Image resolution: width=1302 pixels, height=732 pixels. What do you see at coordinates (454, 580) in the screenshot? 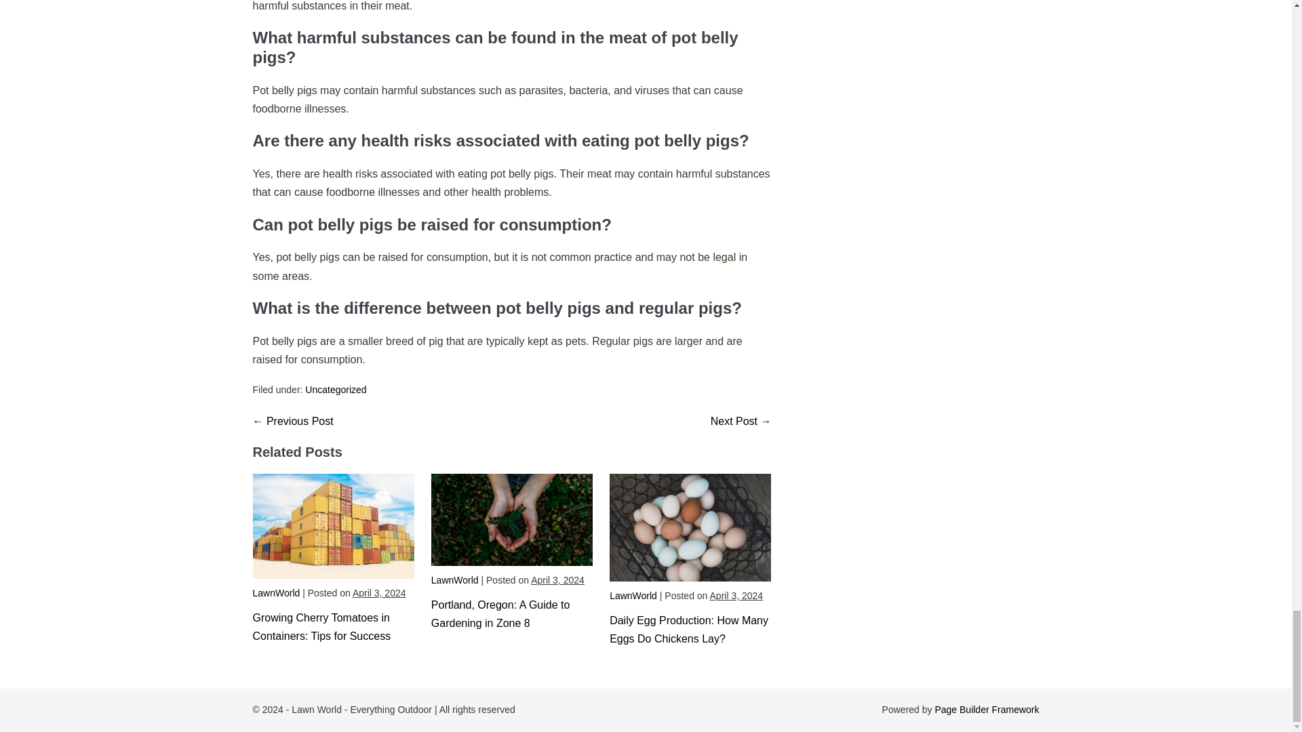
I see `View all posts by LawnWorld` at bounding box center [454, 580].